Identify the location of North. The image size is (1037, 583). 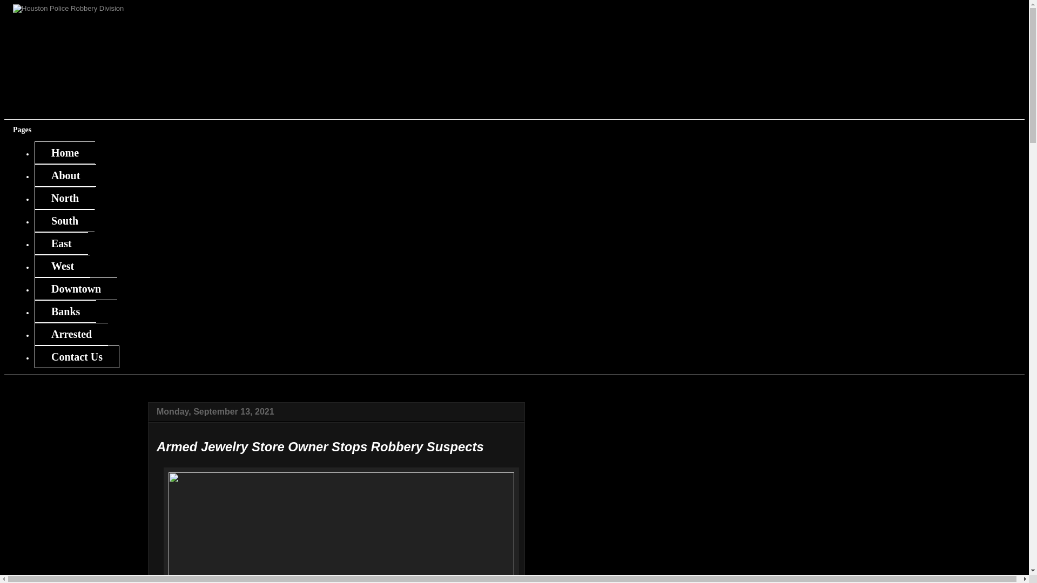
(65, 198).